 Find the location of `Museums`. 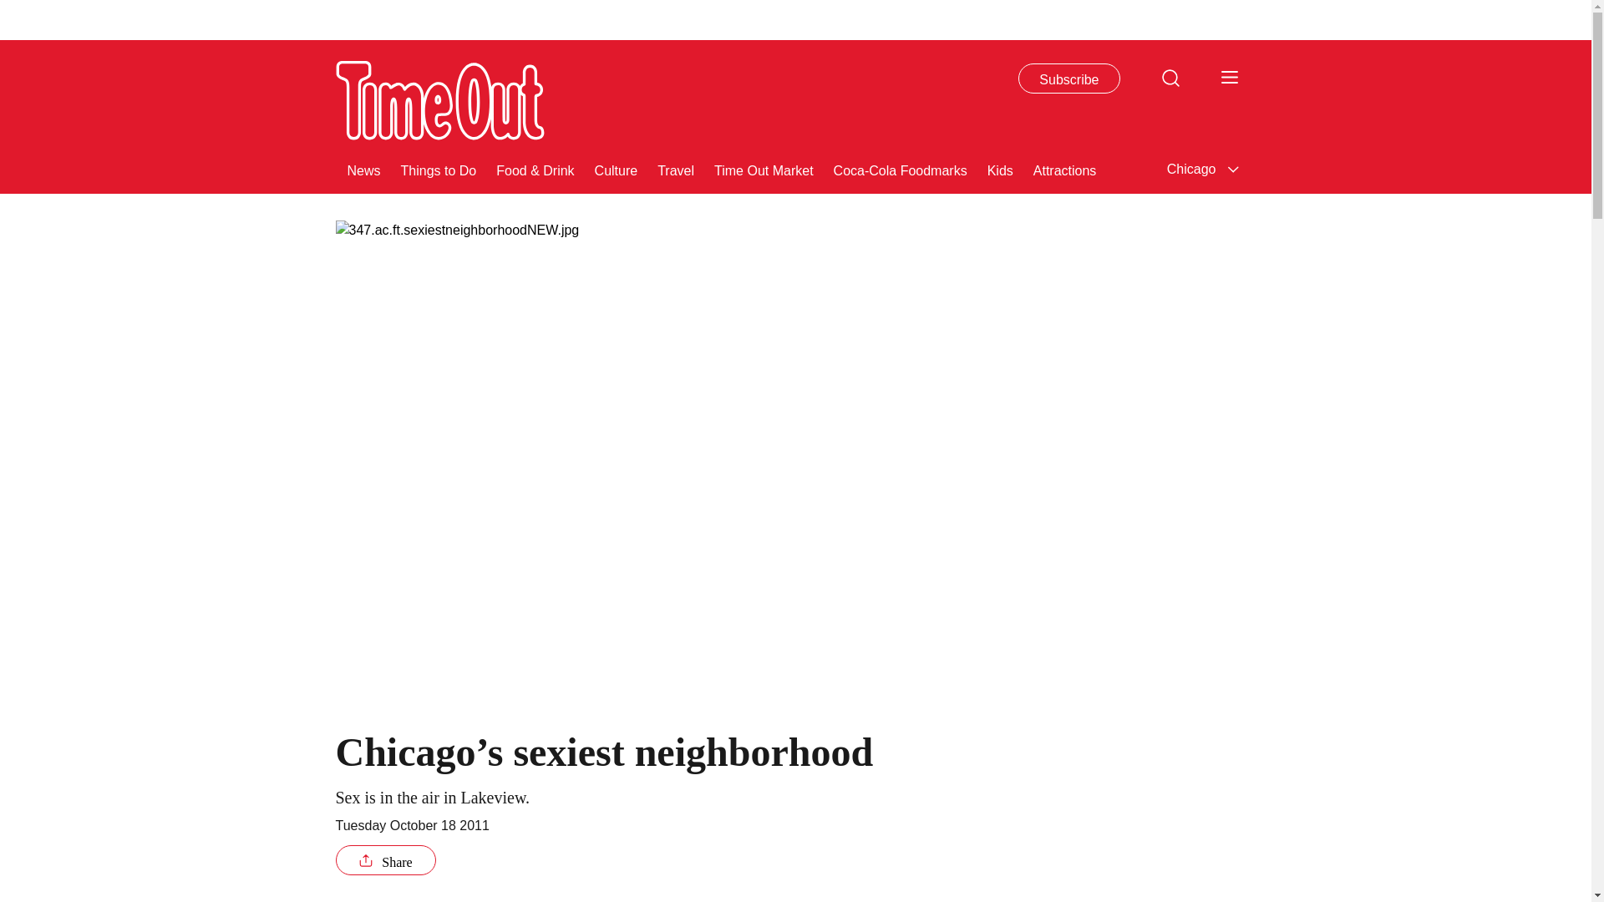

Museums is located at coordinates (1145, 169).